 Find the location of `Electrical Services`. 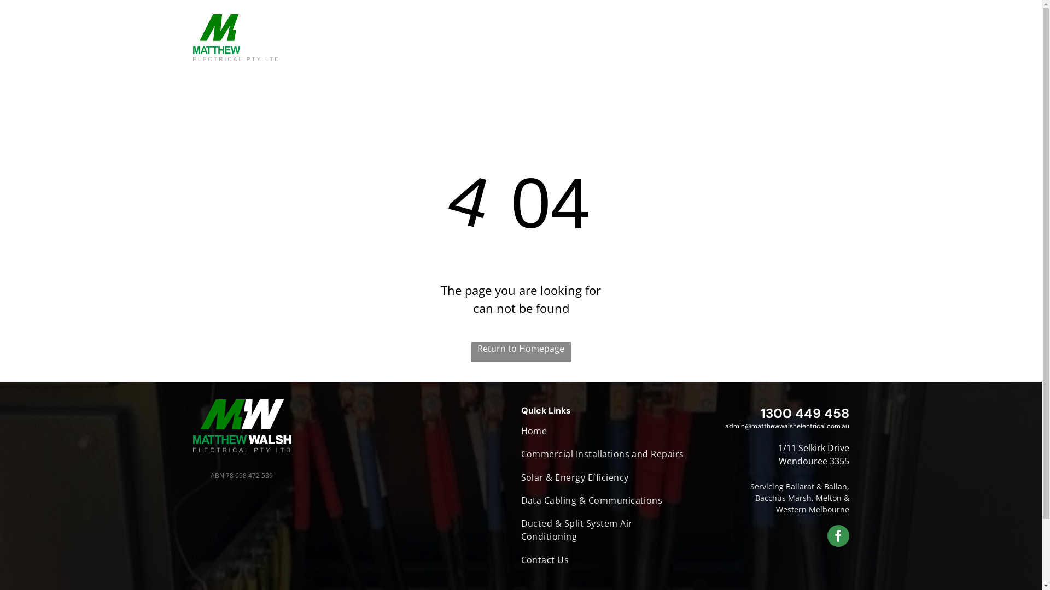

Electrical Services is located at coordinates (688, 31).